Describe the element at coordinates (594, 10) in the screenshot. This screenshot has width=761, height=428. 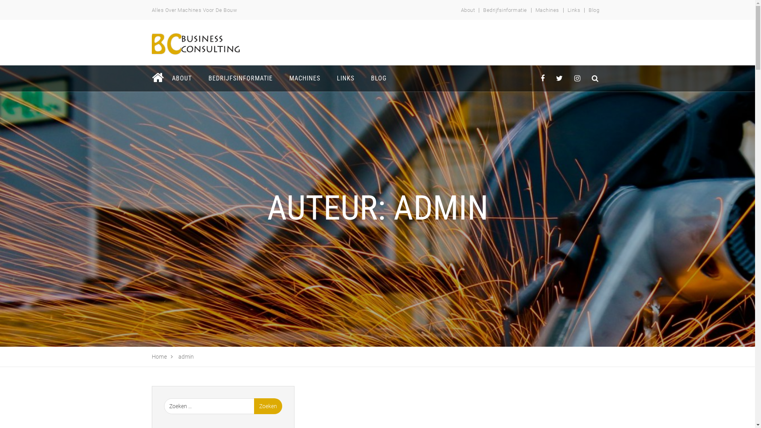
I see `Blog` at that location.